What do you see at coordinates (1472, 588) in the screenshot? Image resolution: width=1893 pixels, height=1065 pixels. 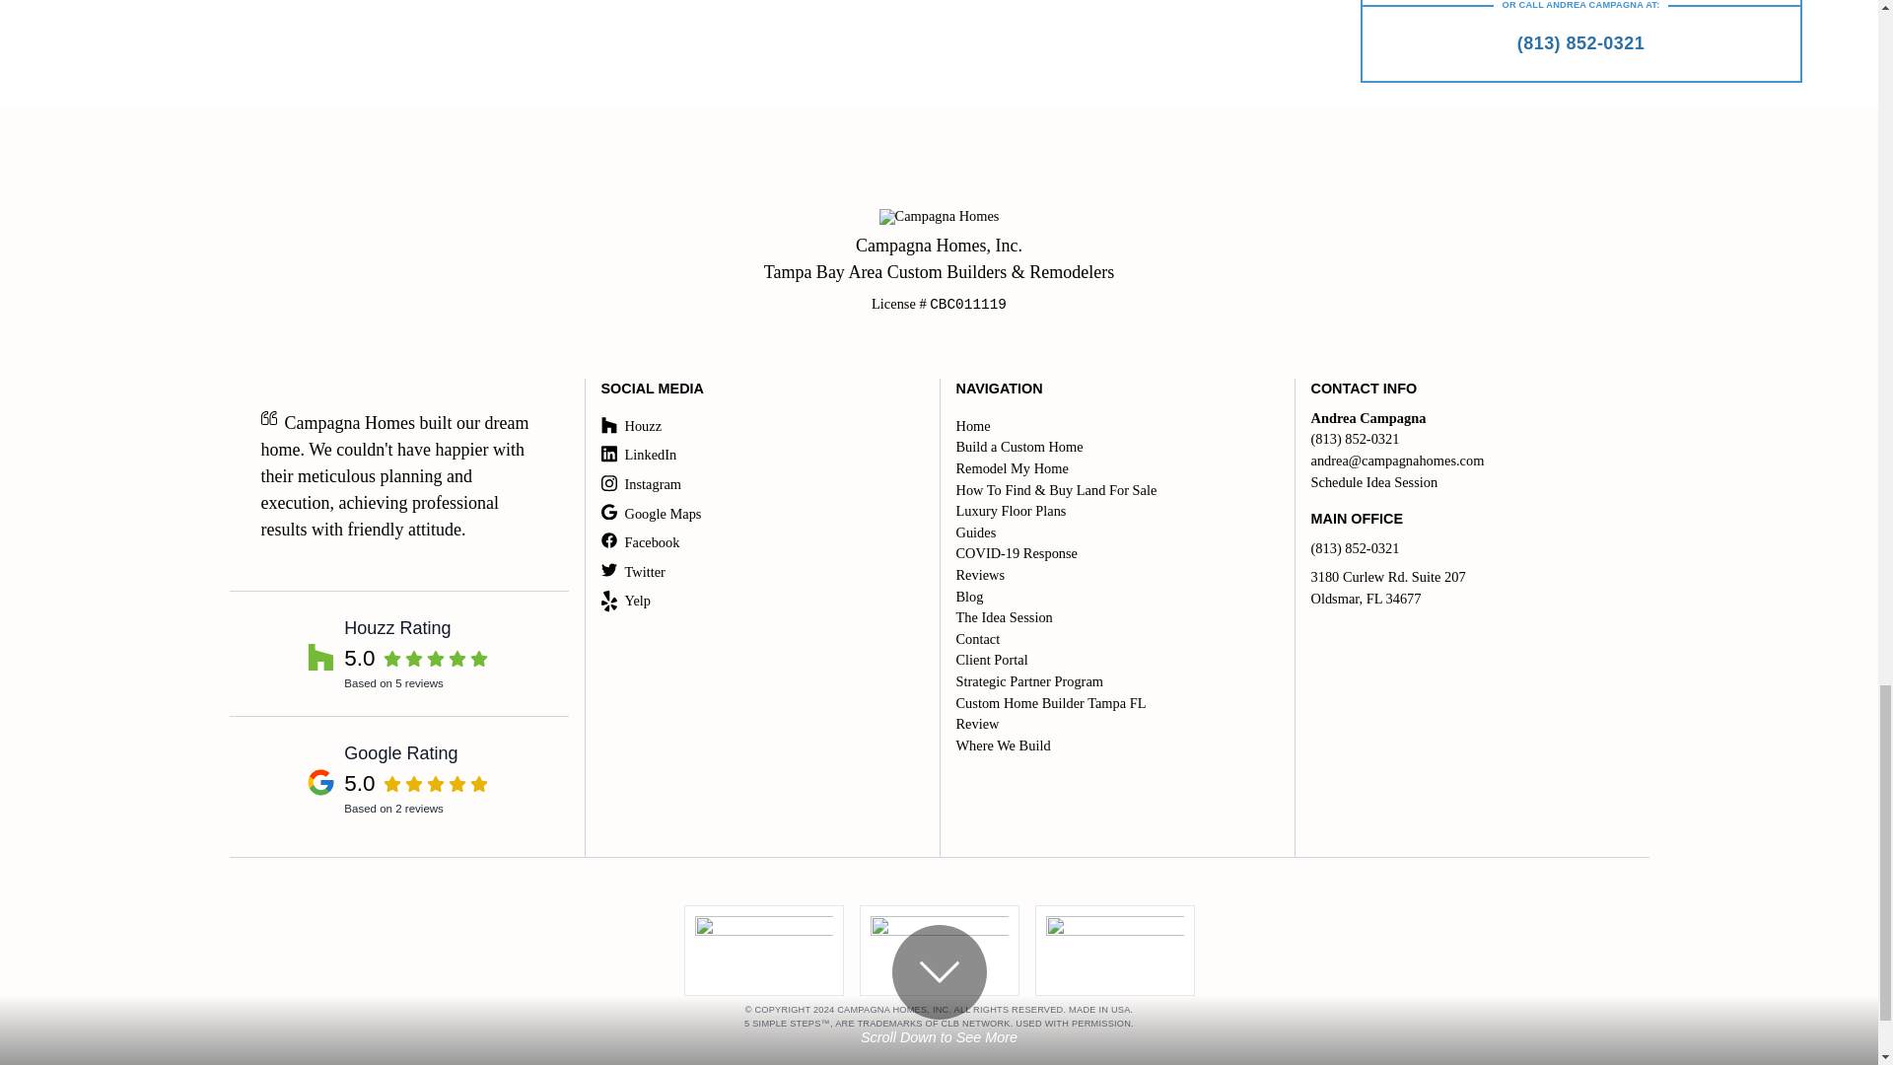 I see `Open in Google Maps` at bounding box center [1472, 588].